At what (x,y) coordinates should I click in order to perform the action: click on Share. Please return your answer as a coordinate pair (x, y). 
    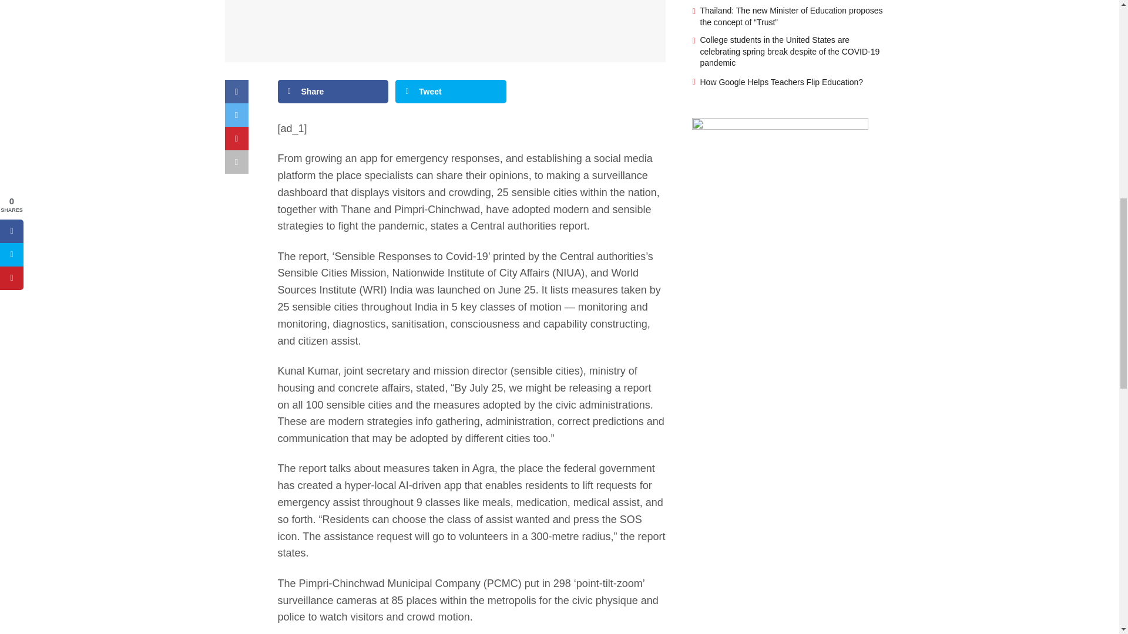
    Looking at the image, I should click on (333, 92).